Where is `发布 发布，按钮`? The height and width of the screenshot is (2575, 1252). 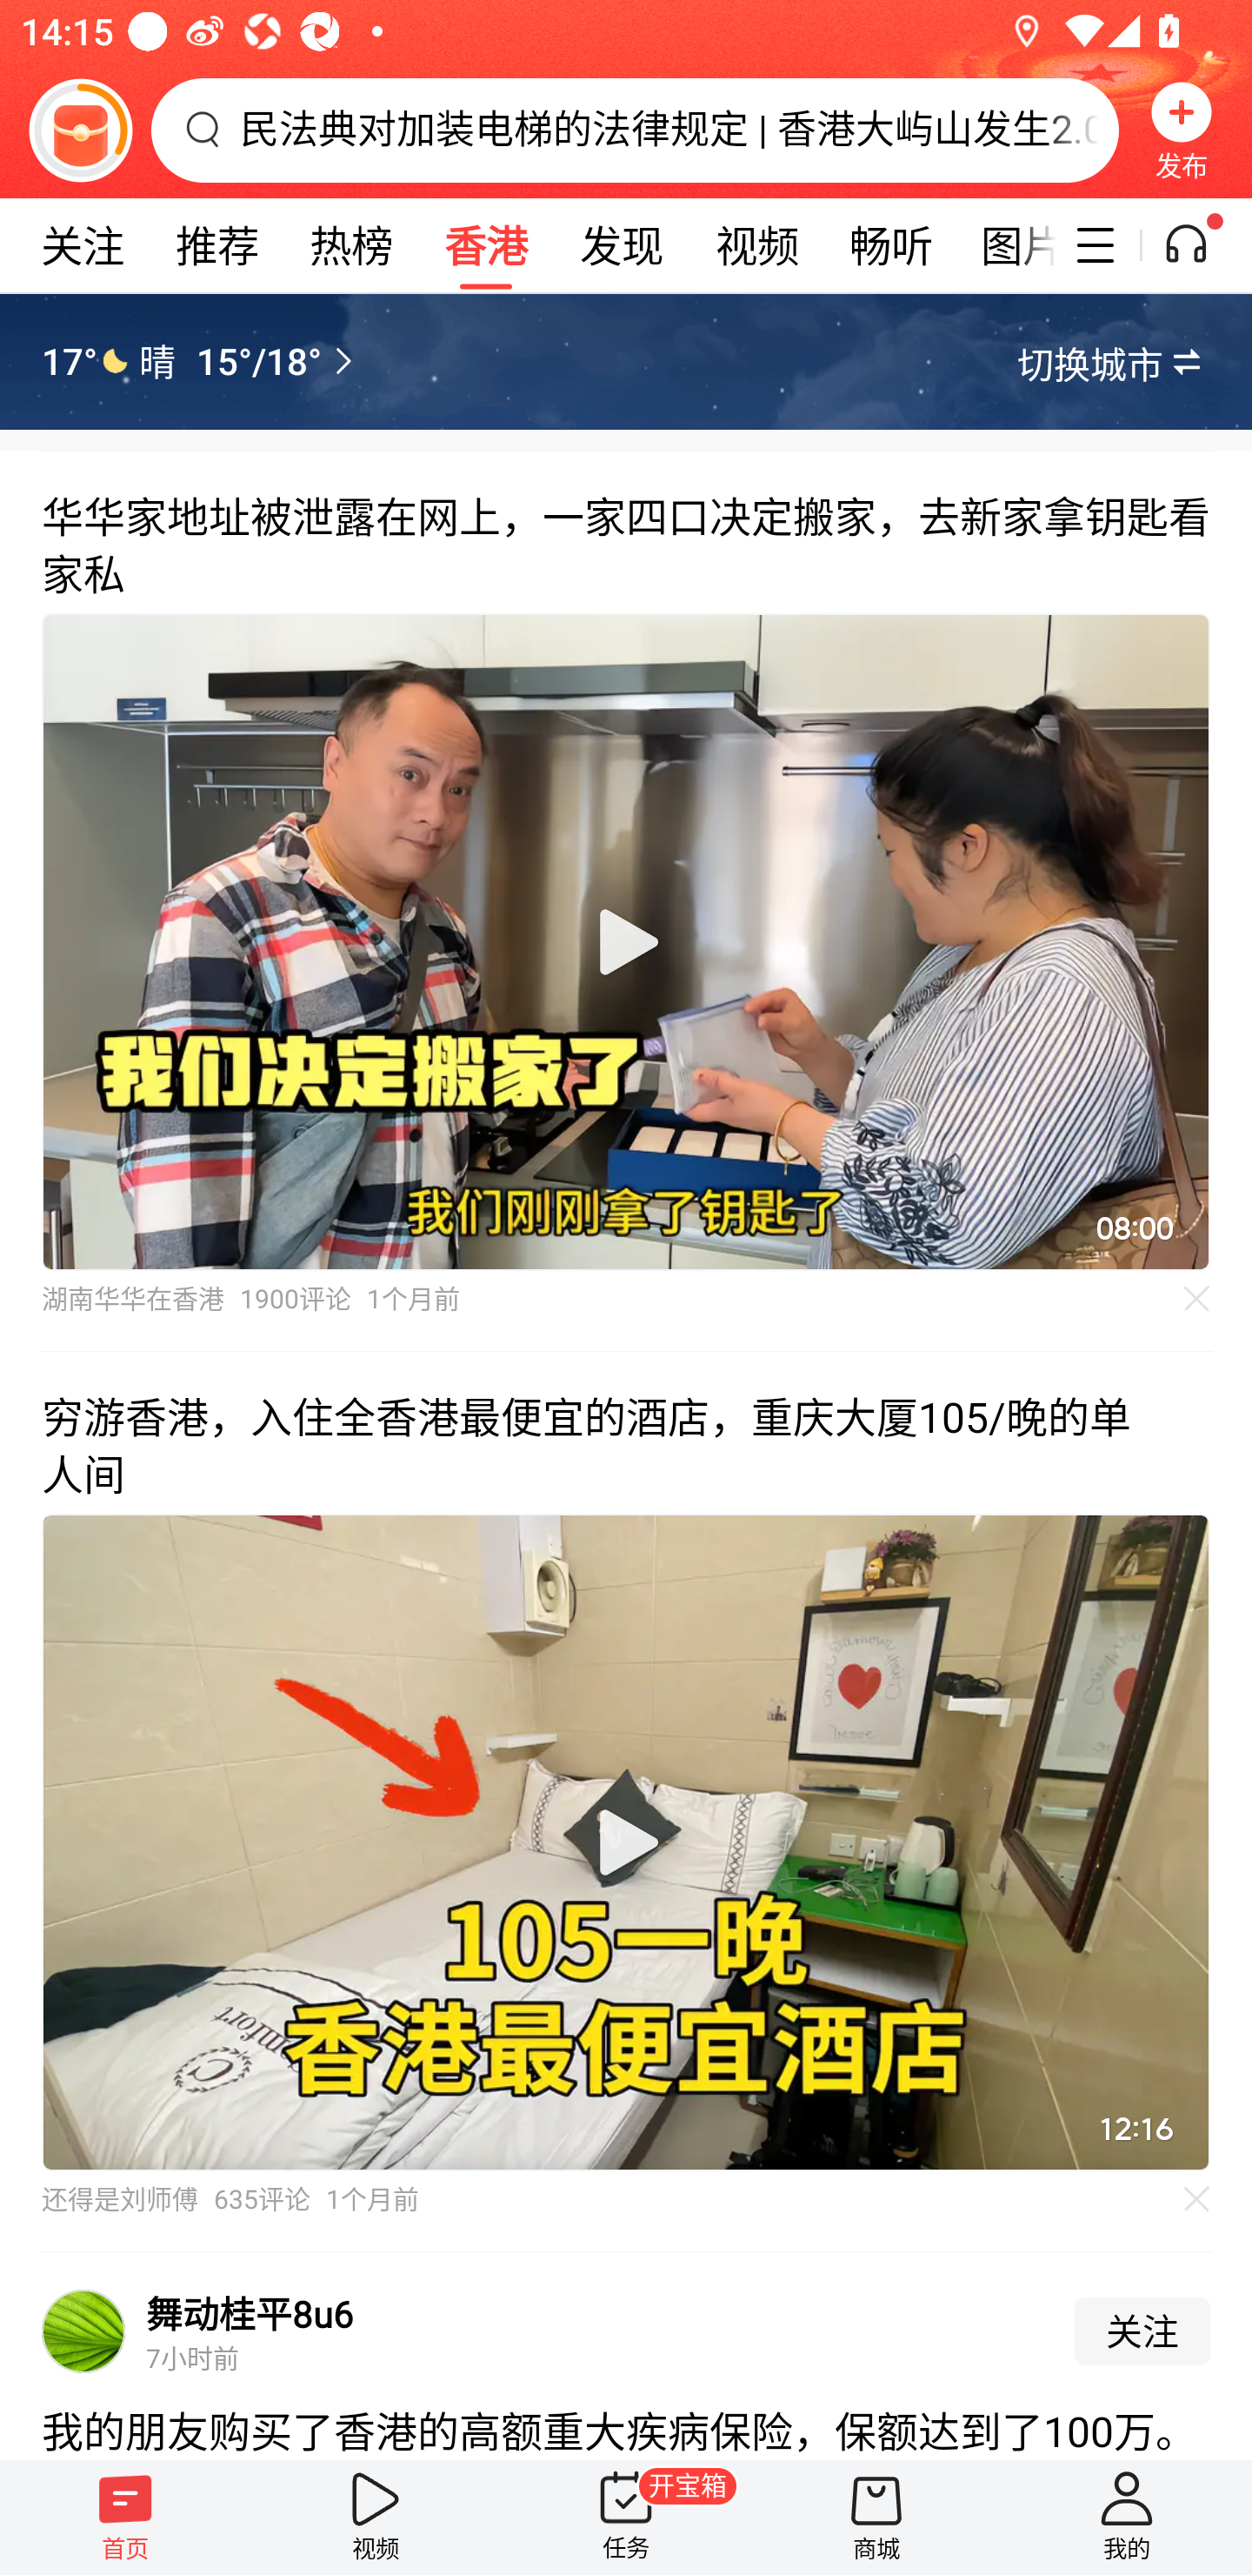
发布 发布，按钮 is located at coordinates (1182, 130).